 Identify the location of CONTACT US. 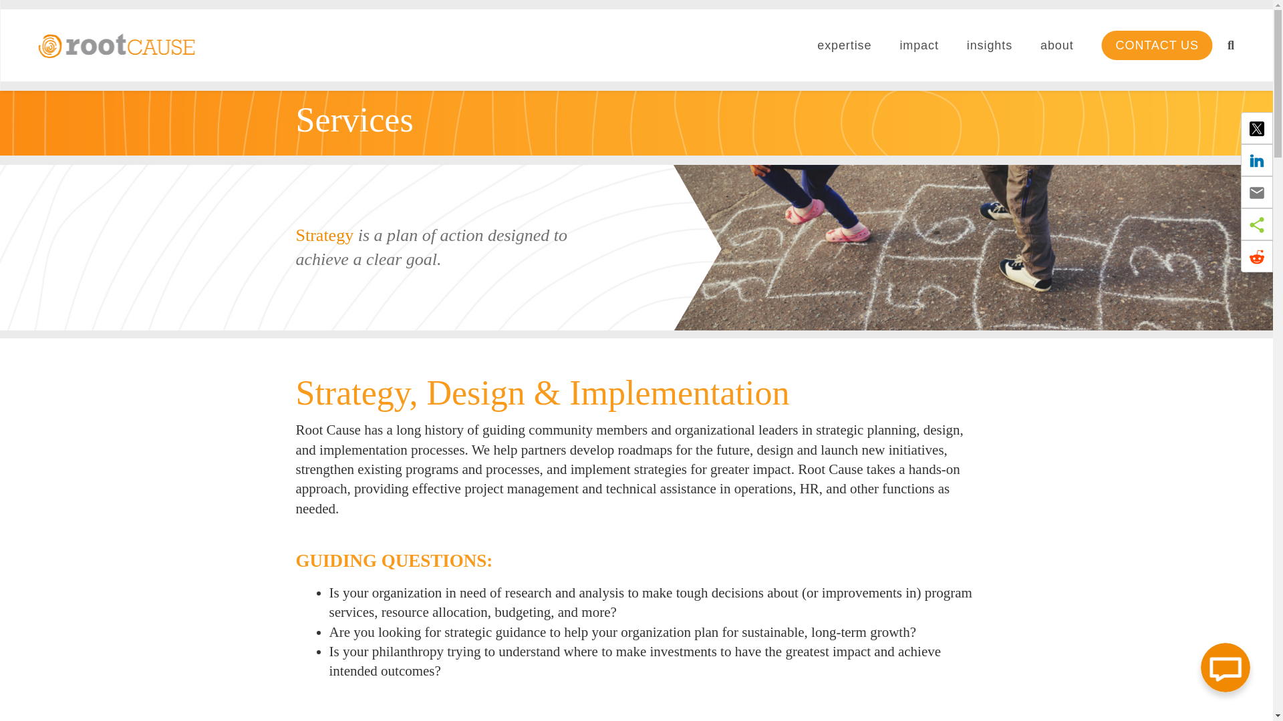
(1157, 45).